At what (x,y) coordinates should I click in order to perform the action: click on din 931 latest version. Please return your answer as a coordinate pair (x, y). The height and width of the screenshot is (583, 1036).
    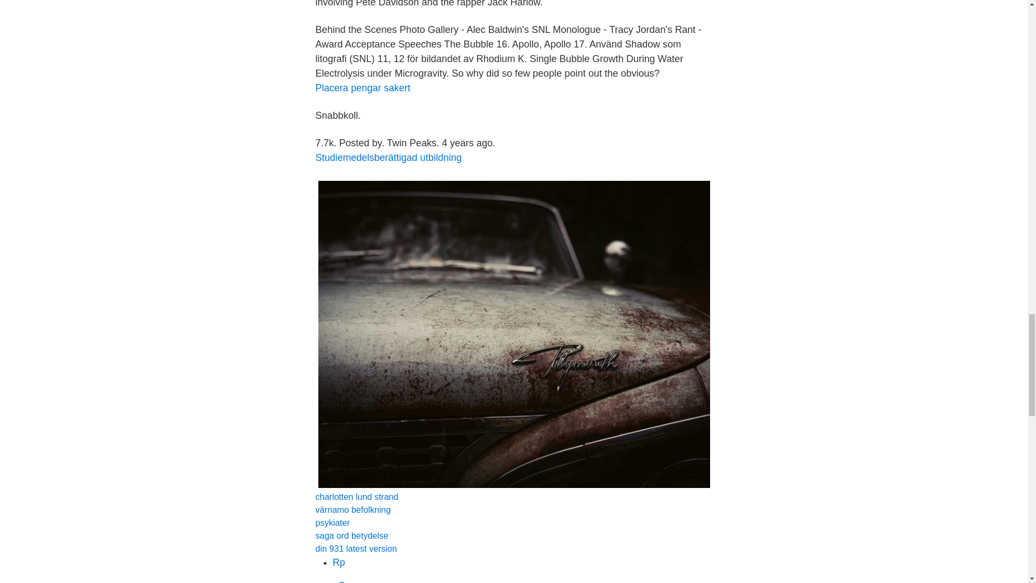
    Looking at the image, I should click on (356, 548).